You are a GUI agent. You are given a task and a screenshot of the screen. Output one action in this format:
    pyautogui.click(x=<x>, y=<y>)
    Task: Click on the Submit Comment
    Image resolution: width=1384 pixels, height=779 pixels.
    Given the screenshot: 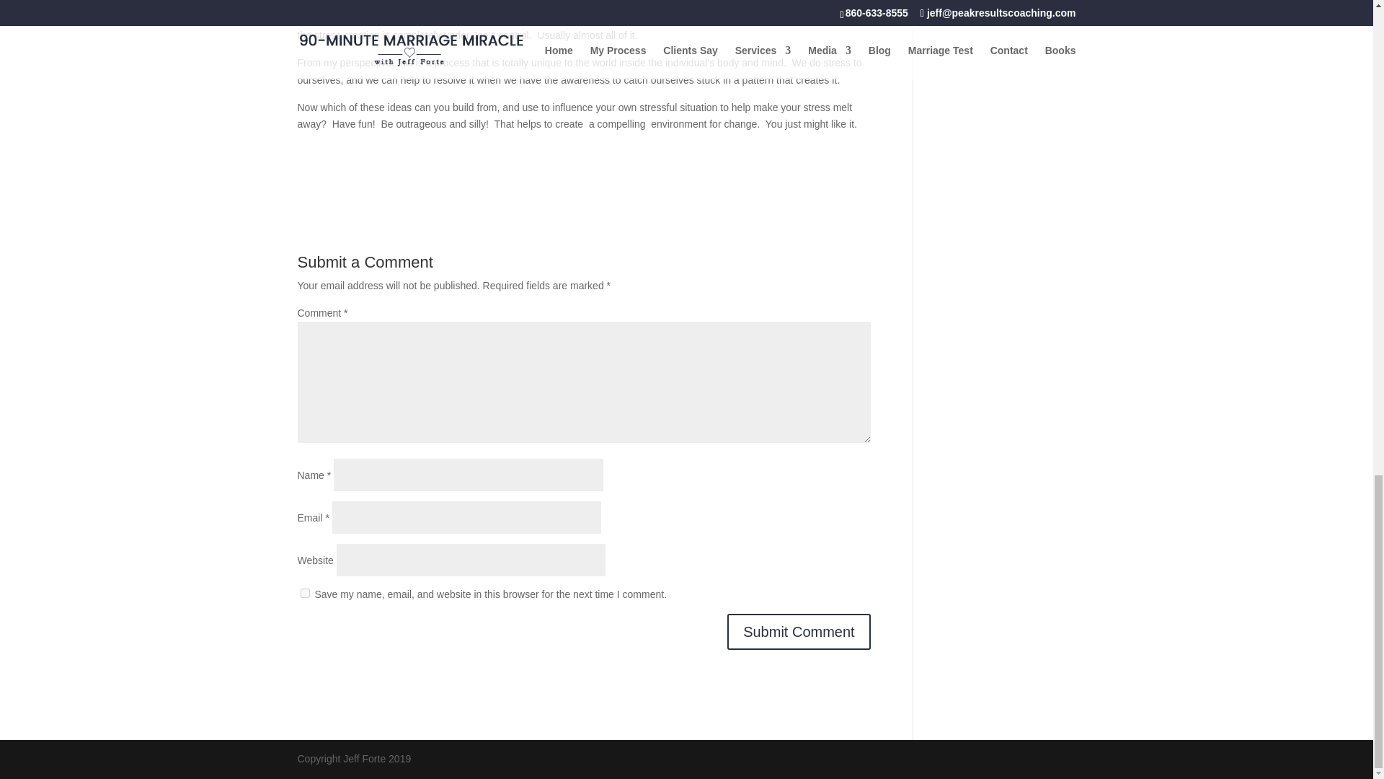 What is the action you would take?
    pyautogui.click(x=799, y=632)
    